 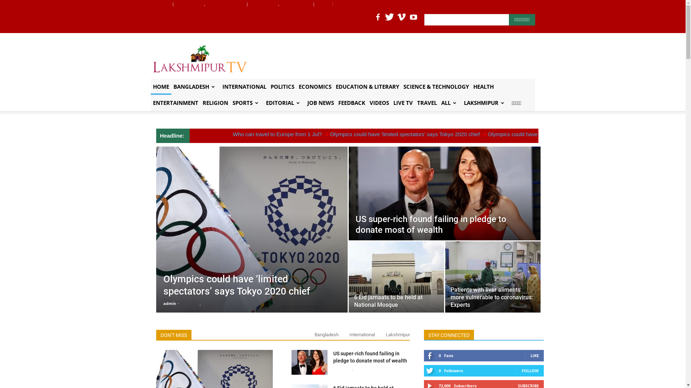 I want to click on admin, so click(x=170, y=303).